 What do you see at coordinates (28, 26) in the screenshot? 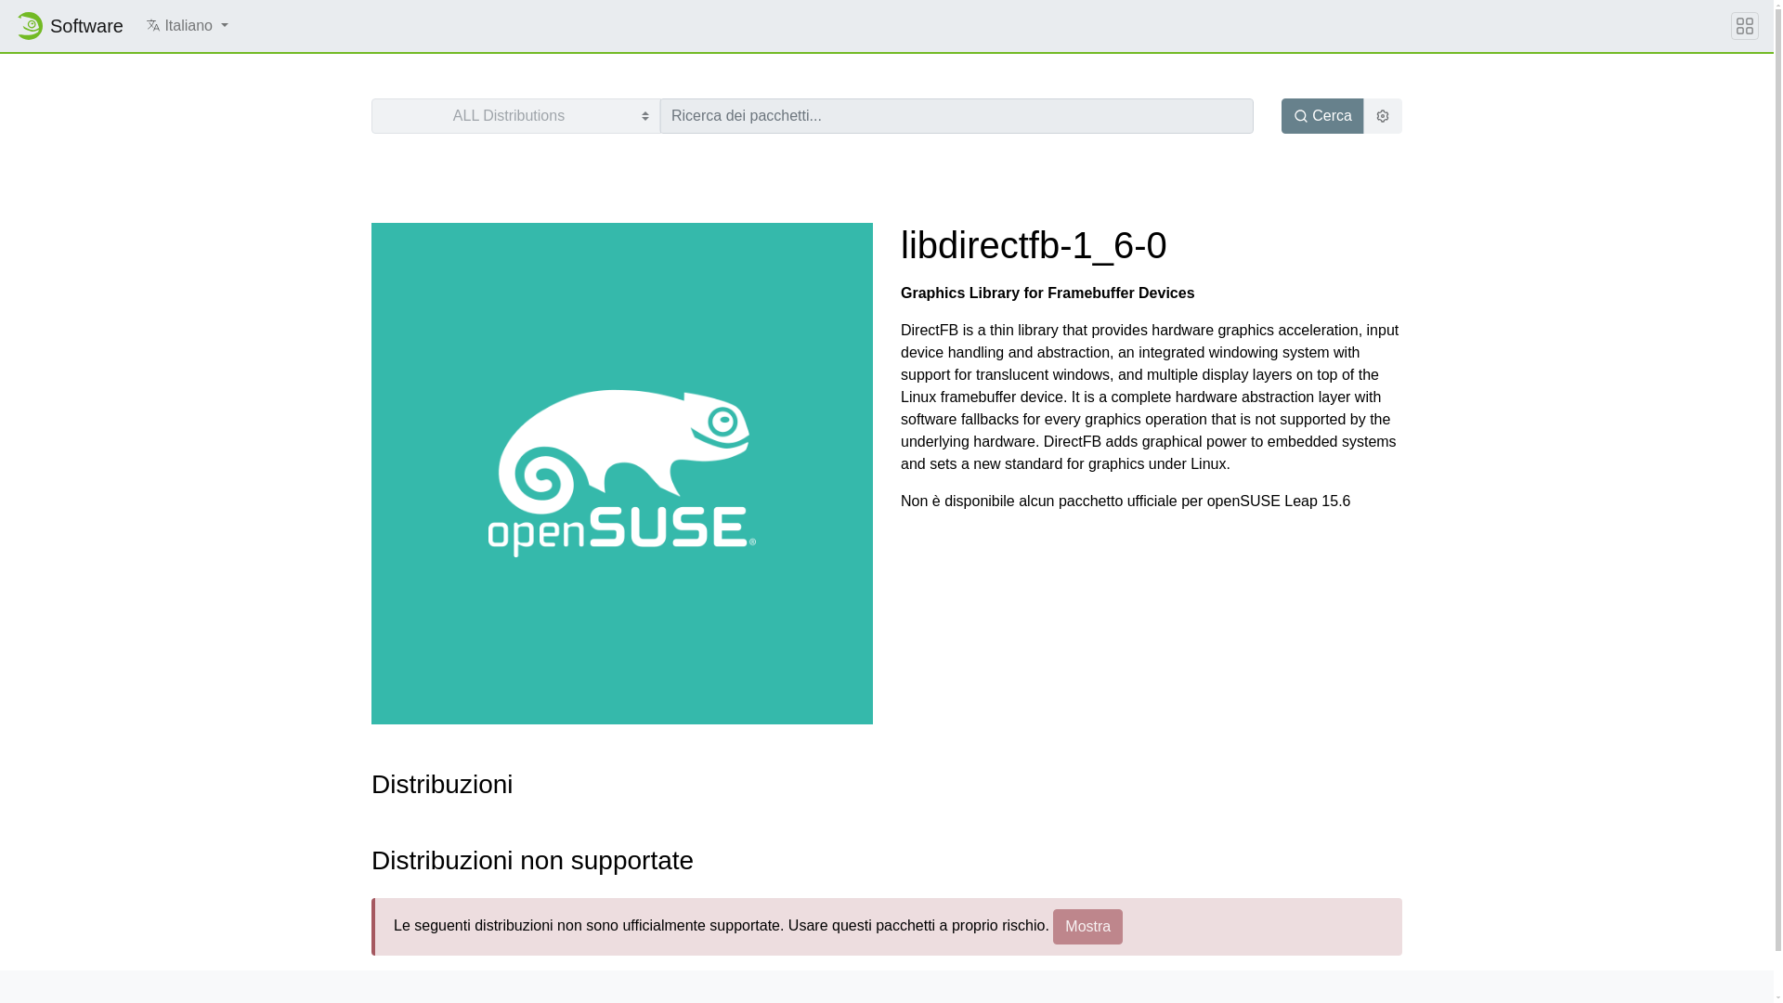
I see `openSUSE` at bounding box center [28, 26].